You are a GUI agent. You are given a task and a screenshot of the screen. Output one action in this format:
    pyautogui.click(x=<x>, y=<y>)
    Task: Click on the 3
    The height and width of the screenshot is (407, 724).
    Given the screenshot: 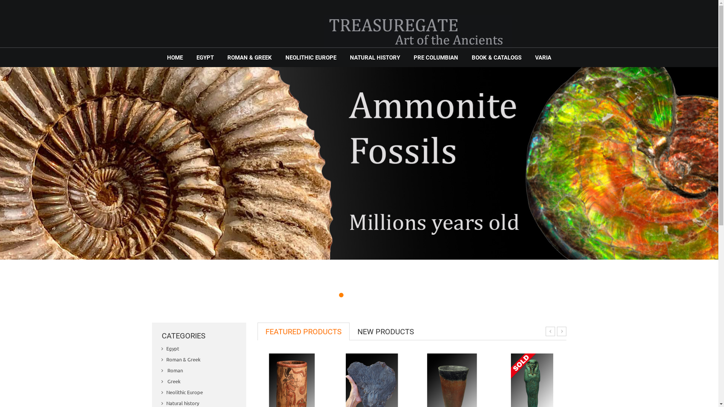 What is the action you would take?
    pyautogui.click(x=348, y=295)
    